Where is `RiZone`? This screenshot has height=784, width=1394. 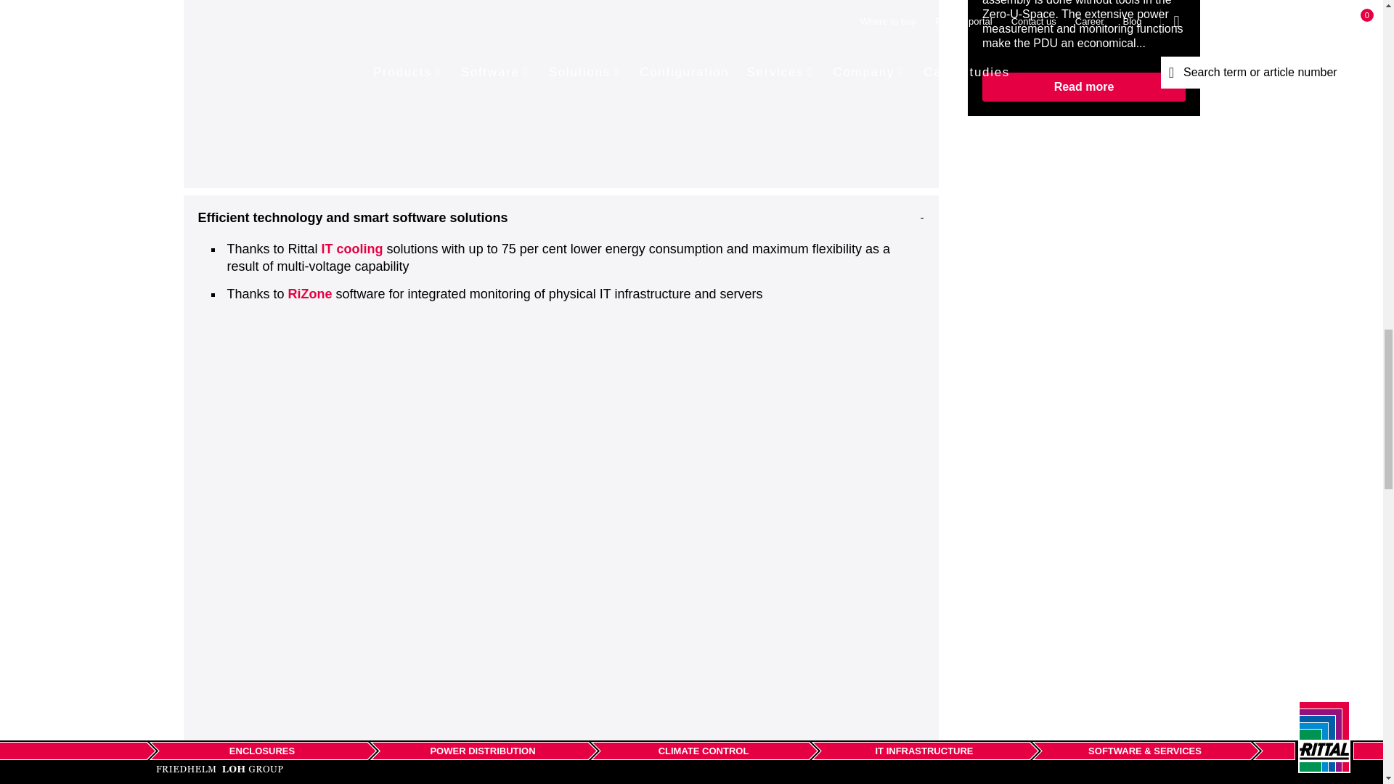
RiZone is located at coordinates (311, 293).